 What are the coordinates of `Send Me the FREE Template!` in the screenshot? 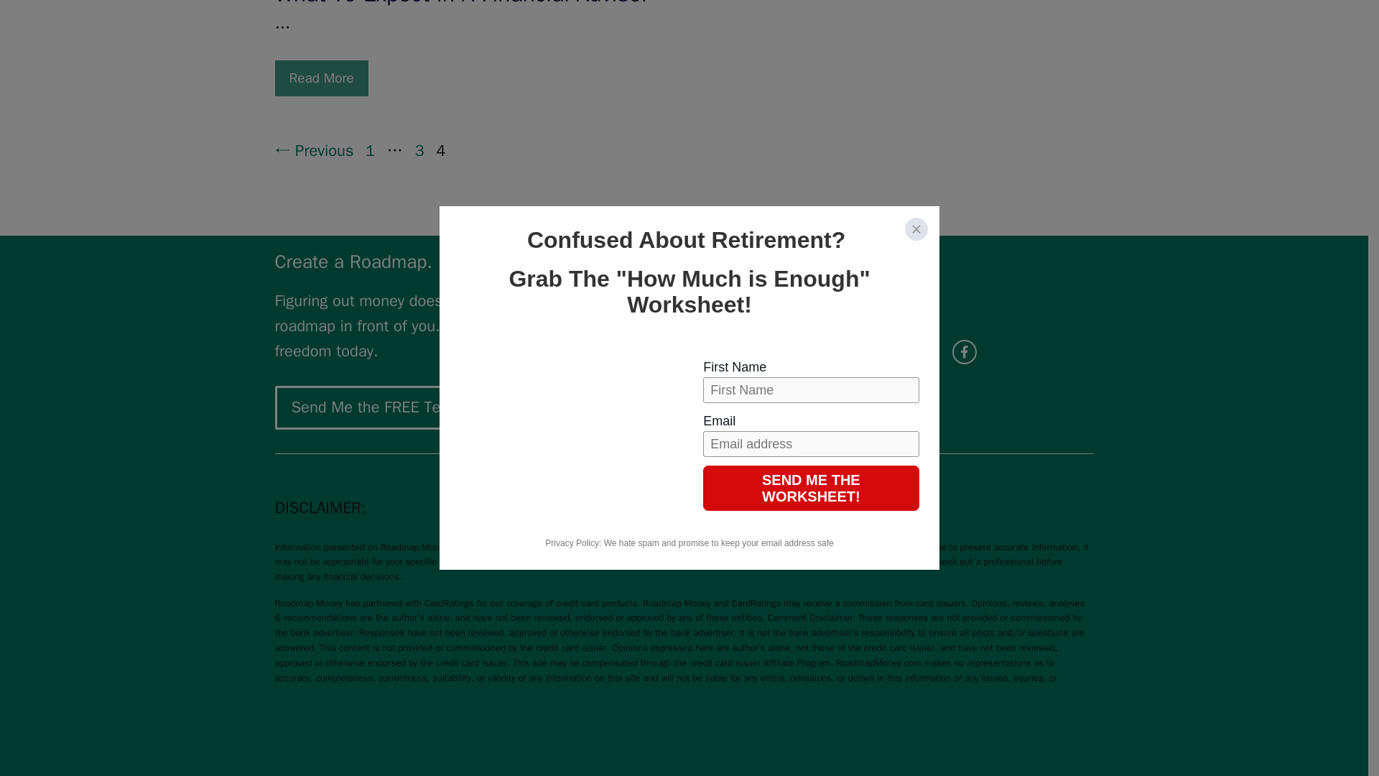 It's located at (391, 407).